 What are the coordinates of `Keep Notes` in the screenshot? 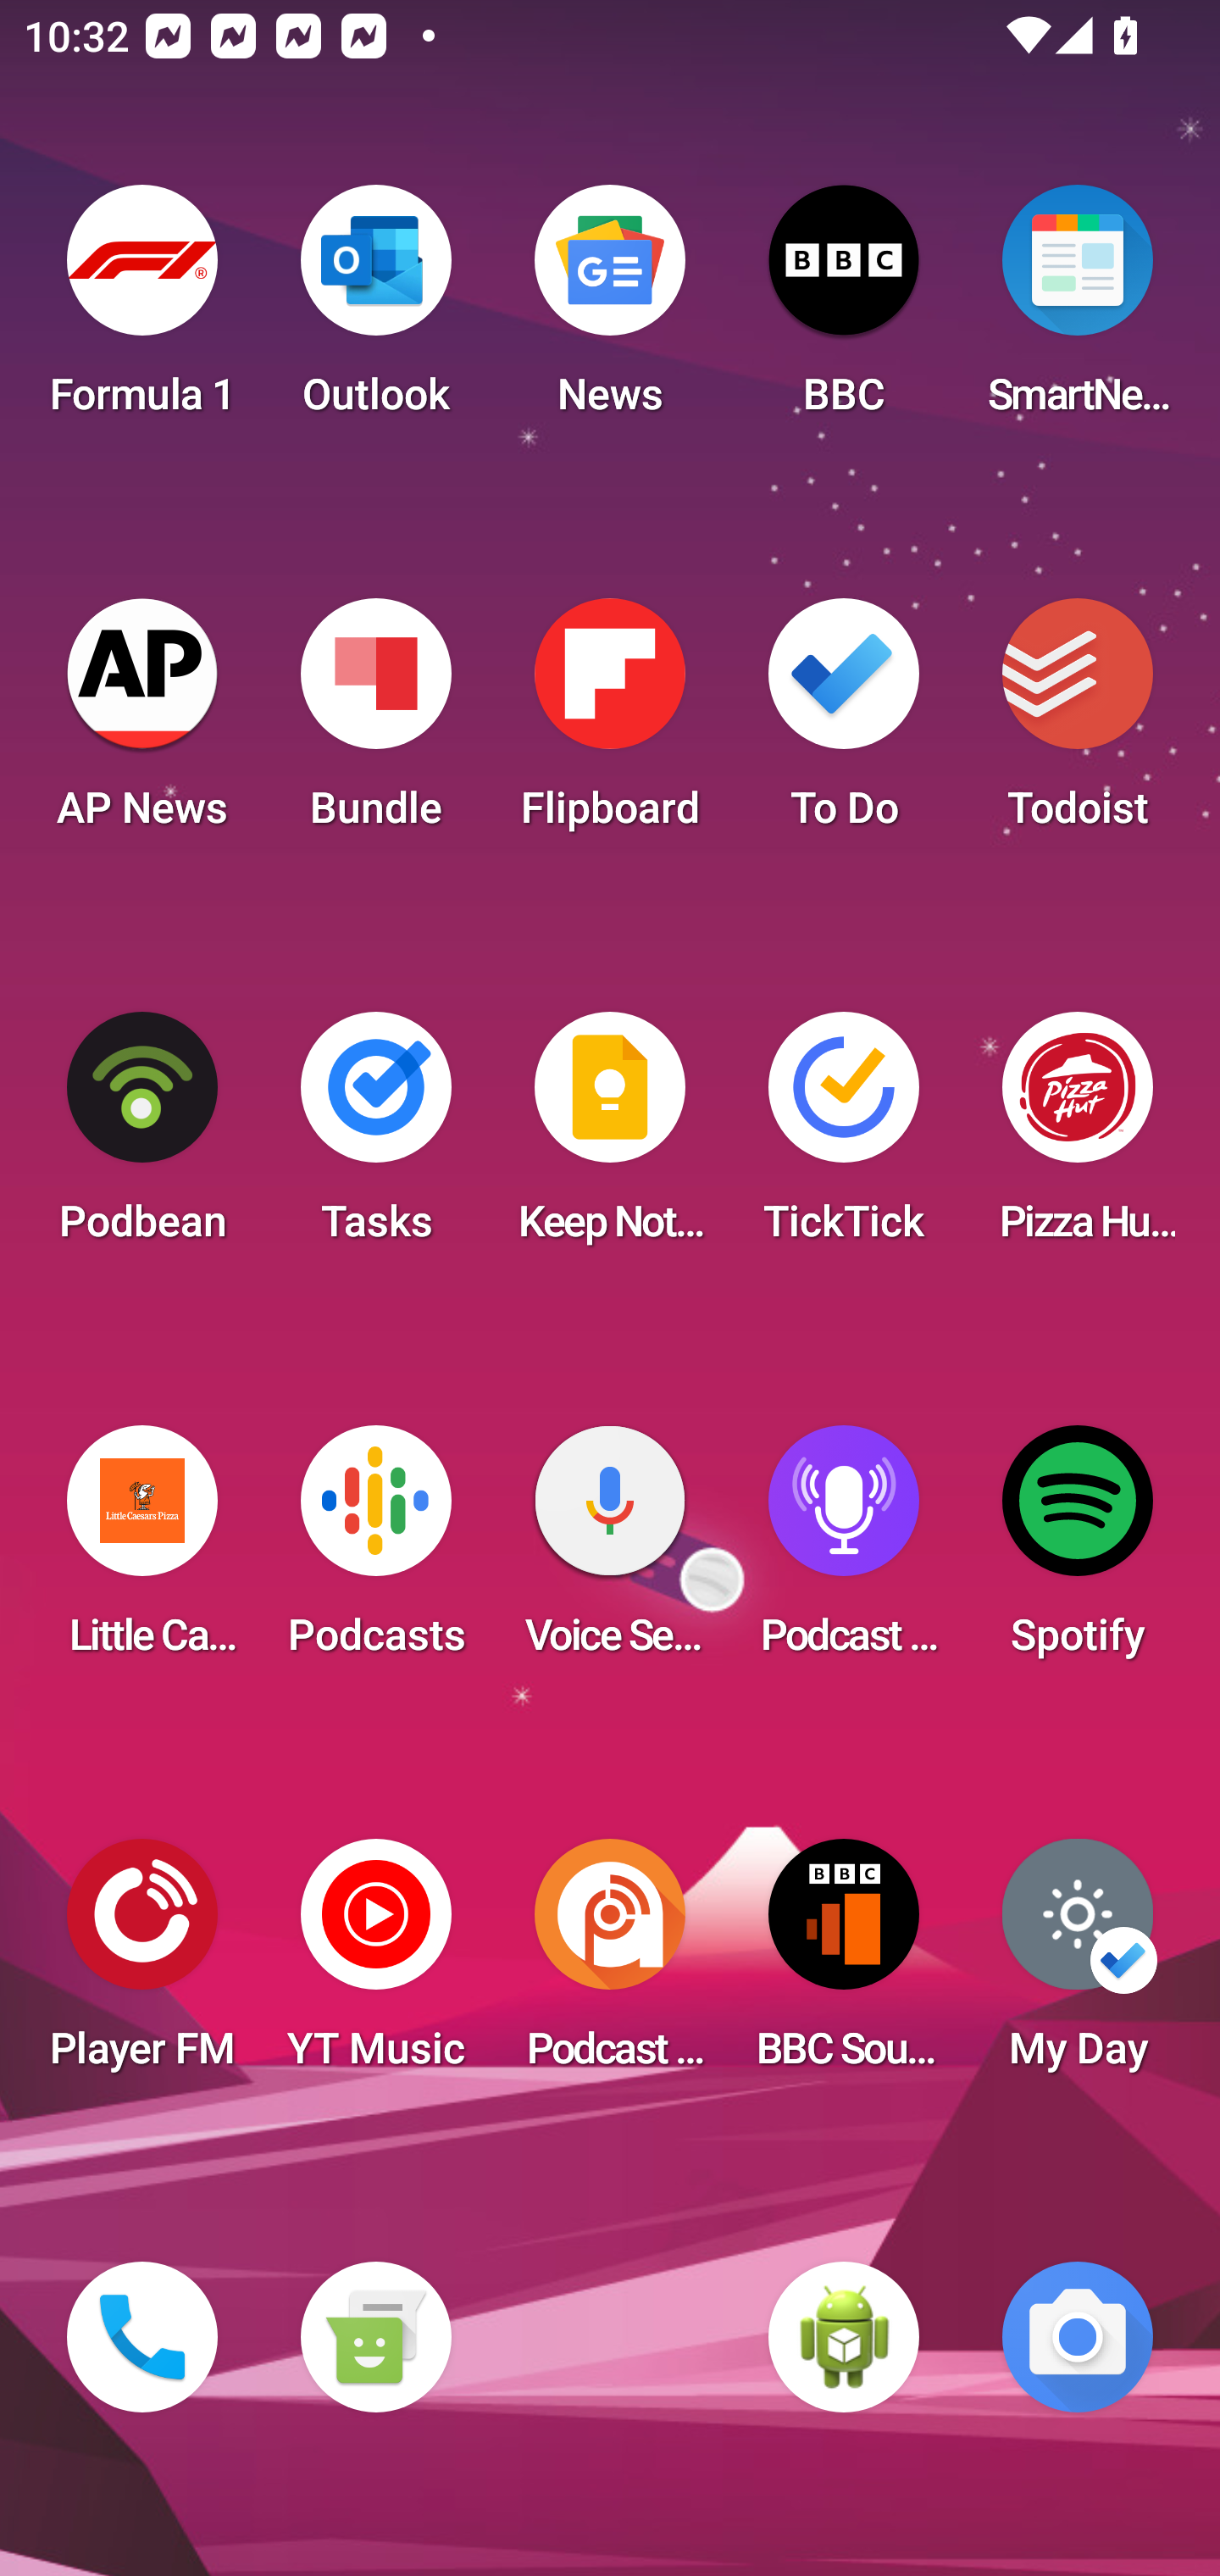 It's located at (610, 1137).